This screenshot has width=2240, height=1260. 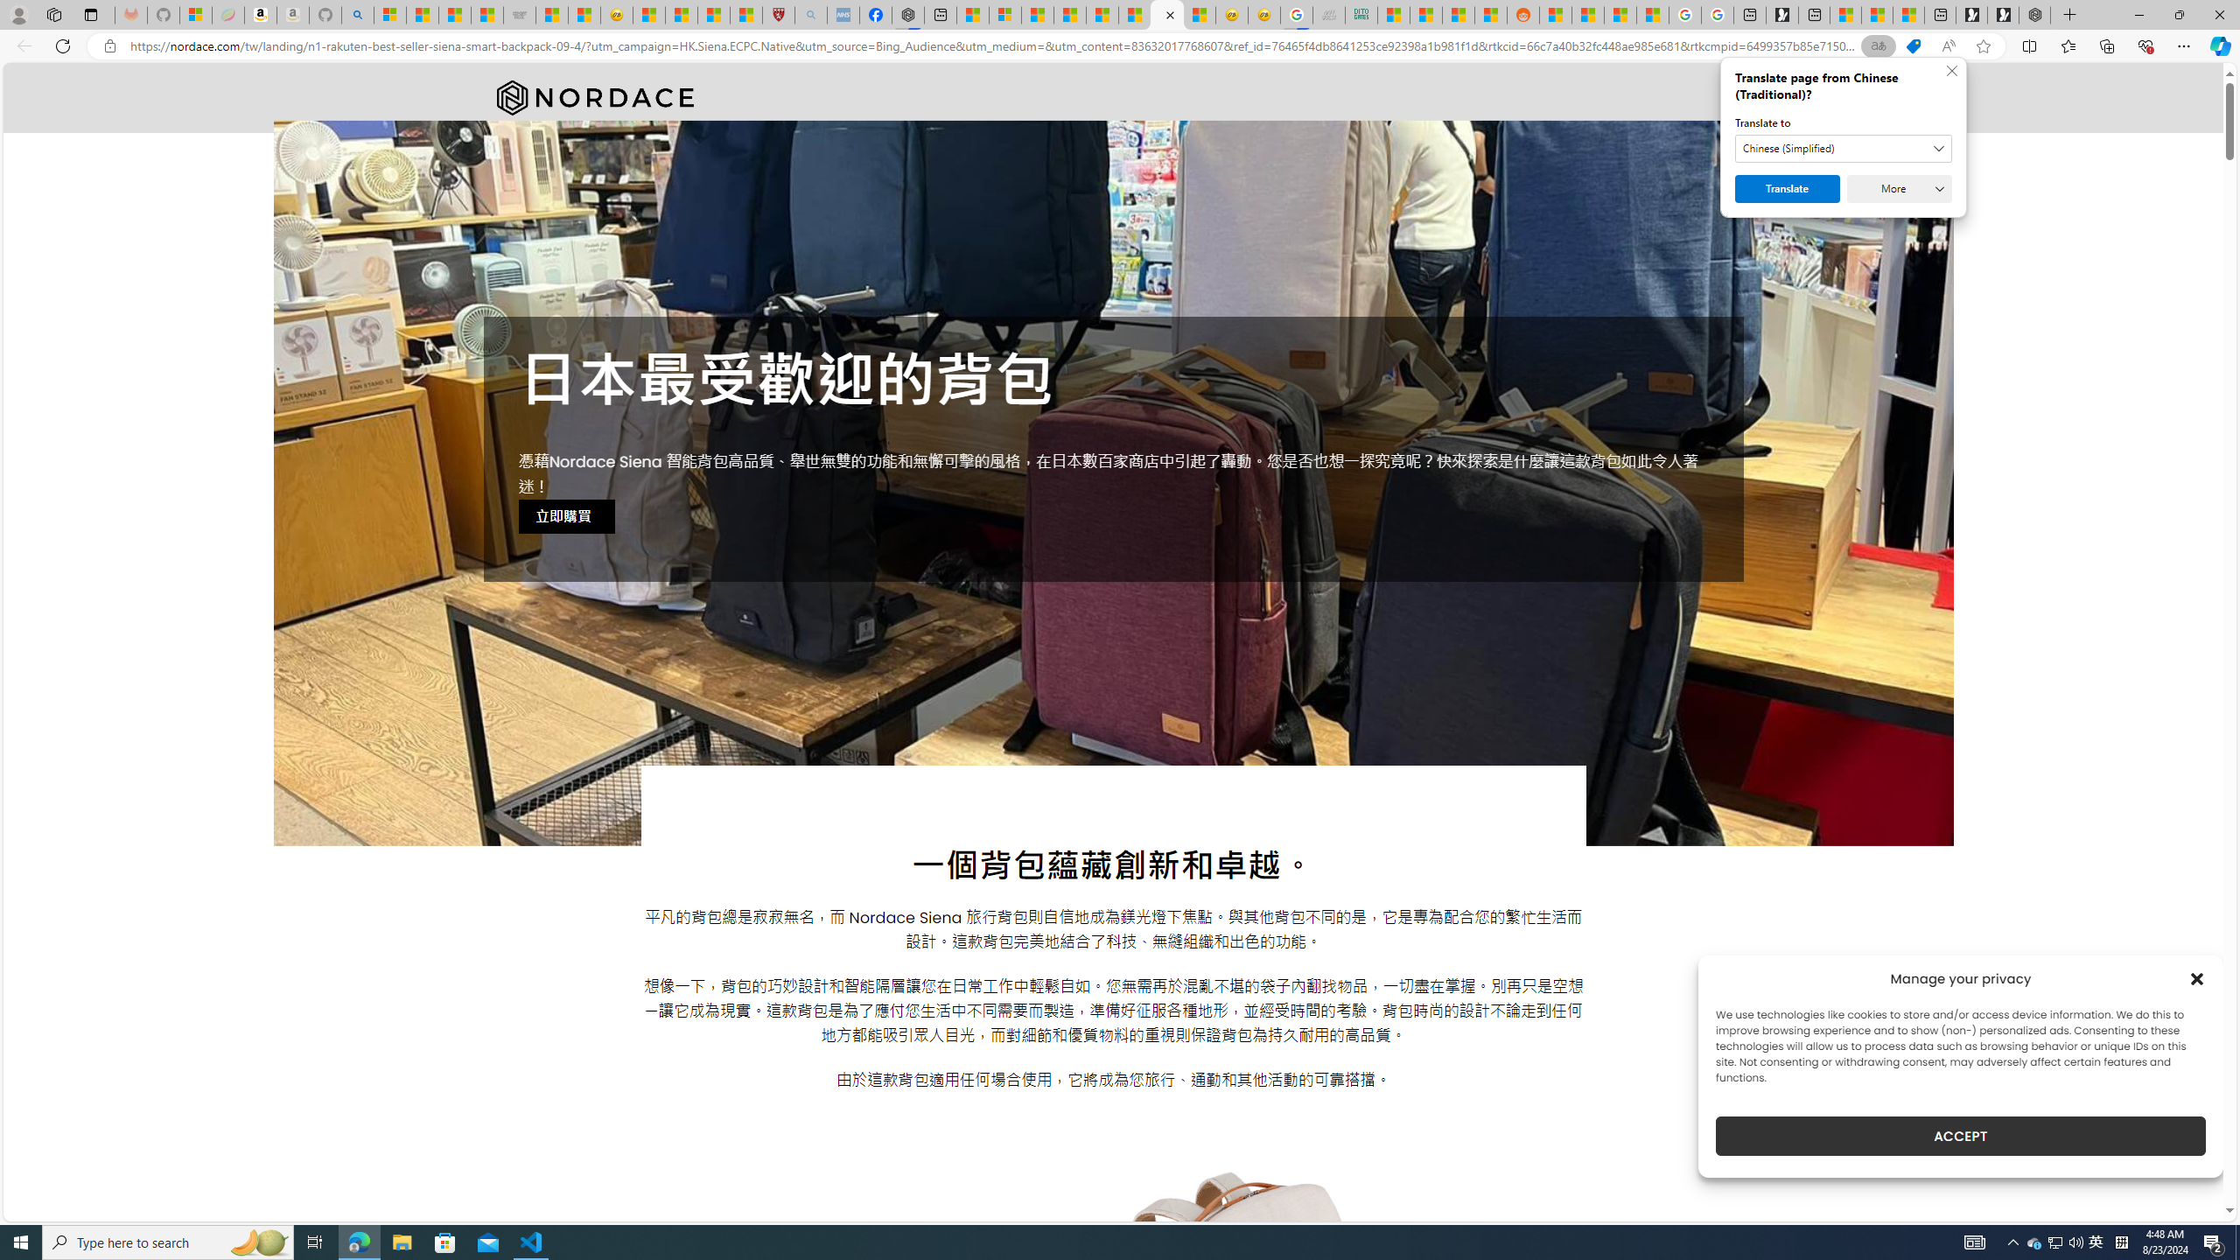 What do you see at coordinates (1960, 1136) in the screenshot?
I see `ACCEPT` at bounding box center [1960, 1136].